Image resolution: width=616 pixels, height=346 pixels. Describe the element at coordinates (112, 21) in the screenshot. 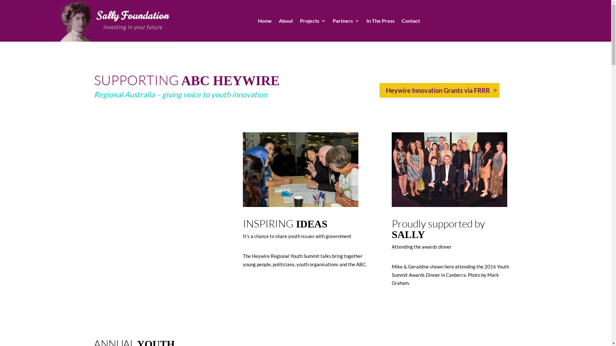

I see `sally-foundation-logo1` at that location.